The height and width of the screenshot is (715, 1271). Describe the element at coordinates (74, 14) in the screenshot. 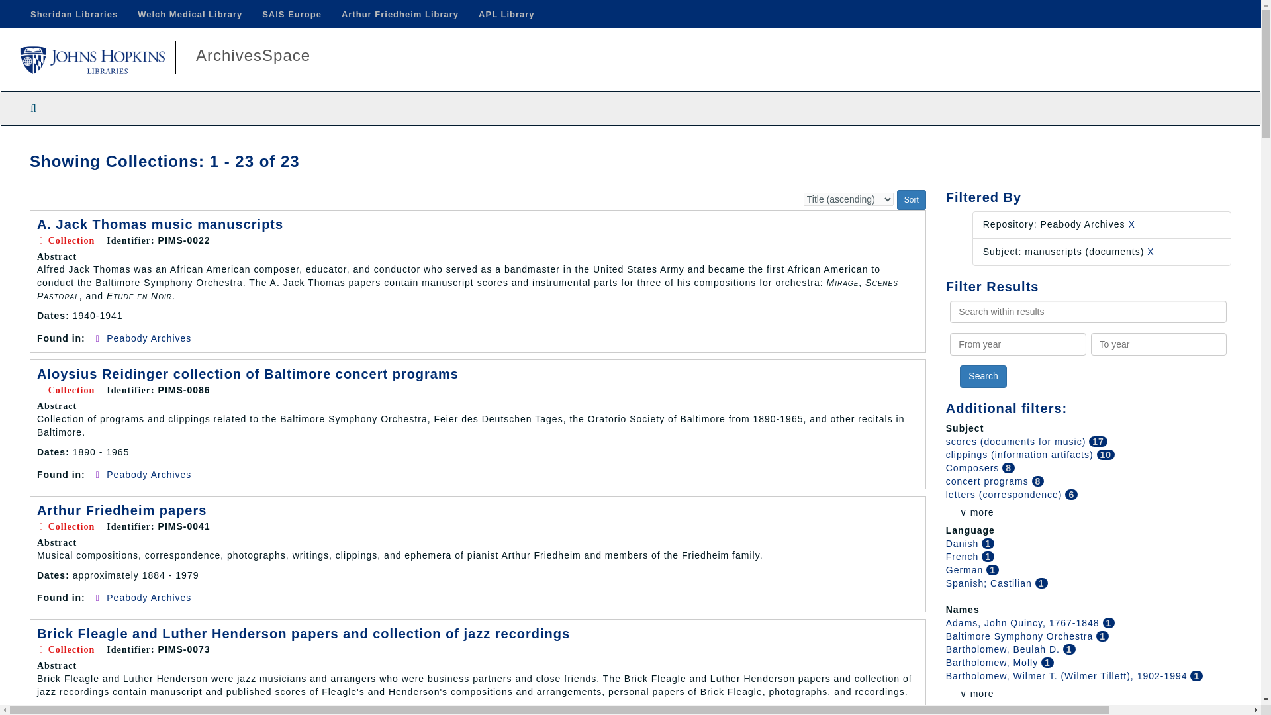

I see `Sheridan Libraries` at that location.